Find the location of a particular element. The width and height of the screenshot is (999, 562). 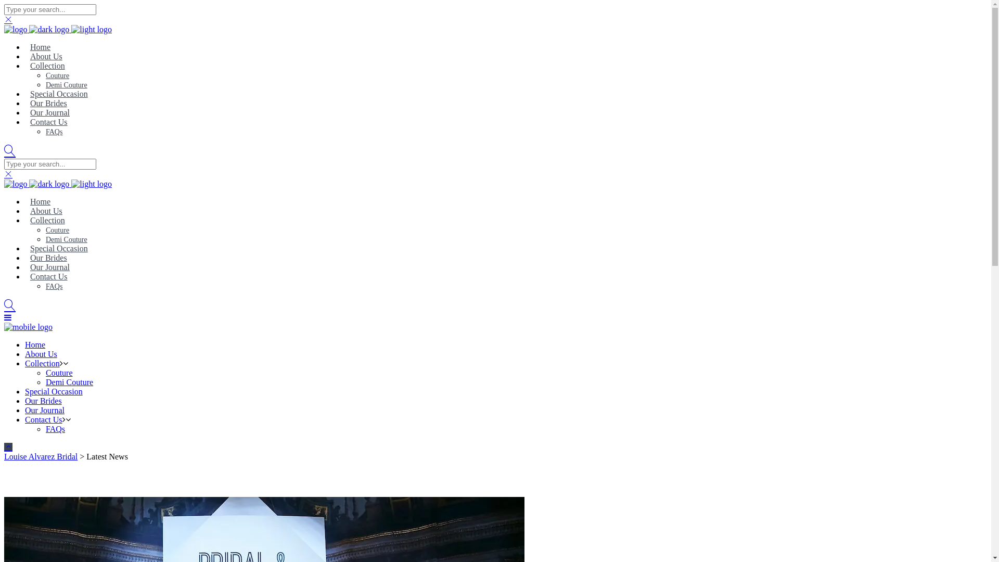

Our Brides is located at coordinates (44, 401).